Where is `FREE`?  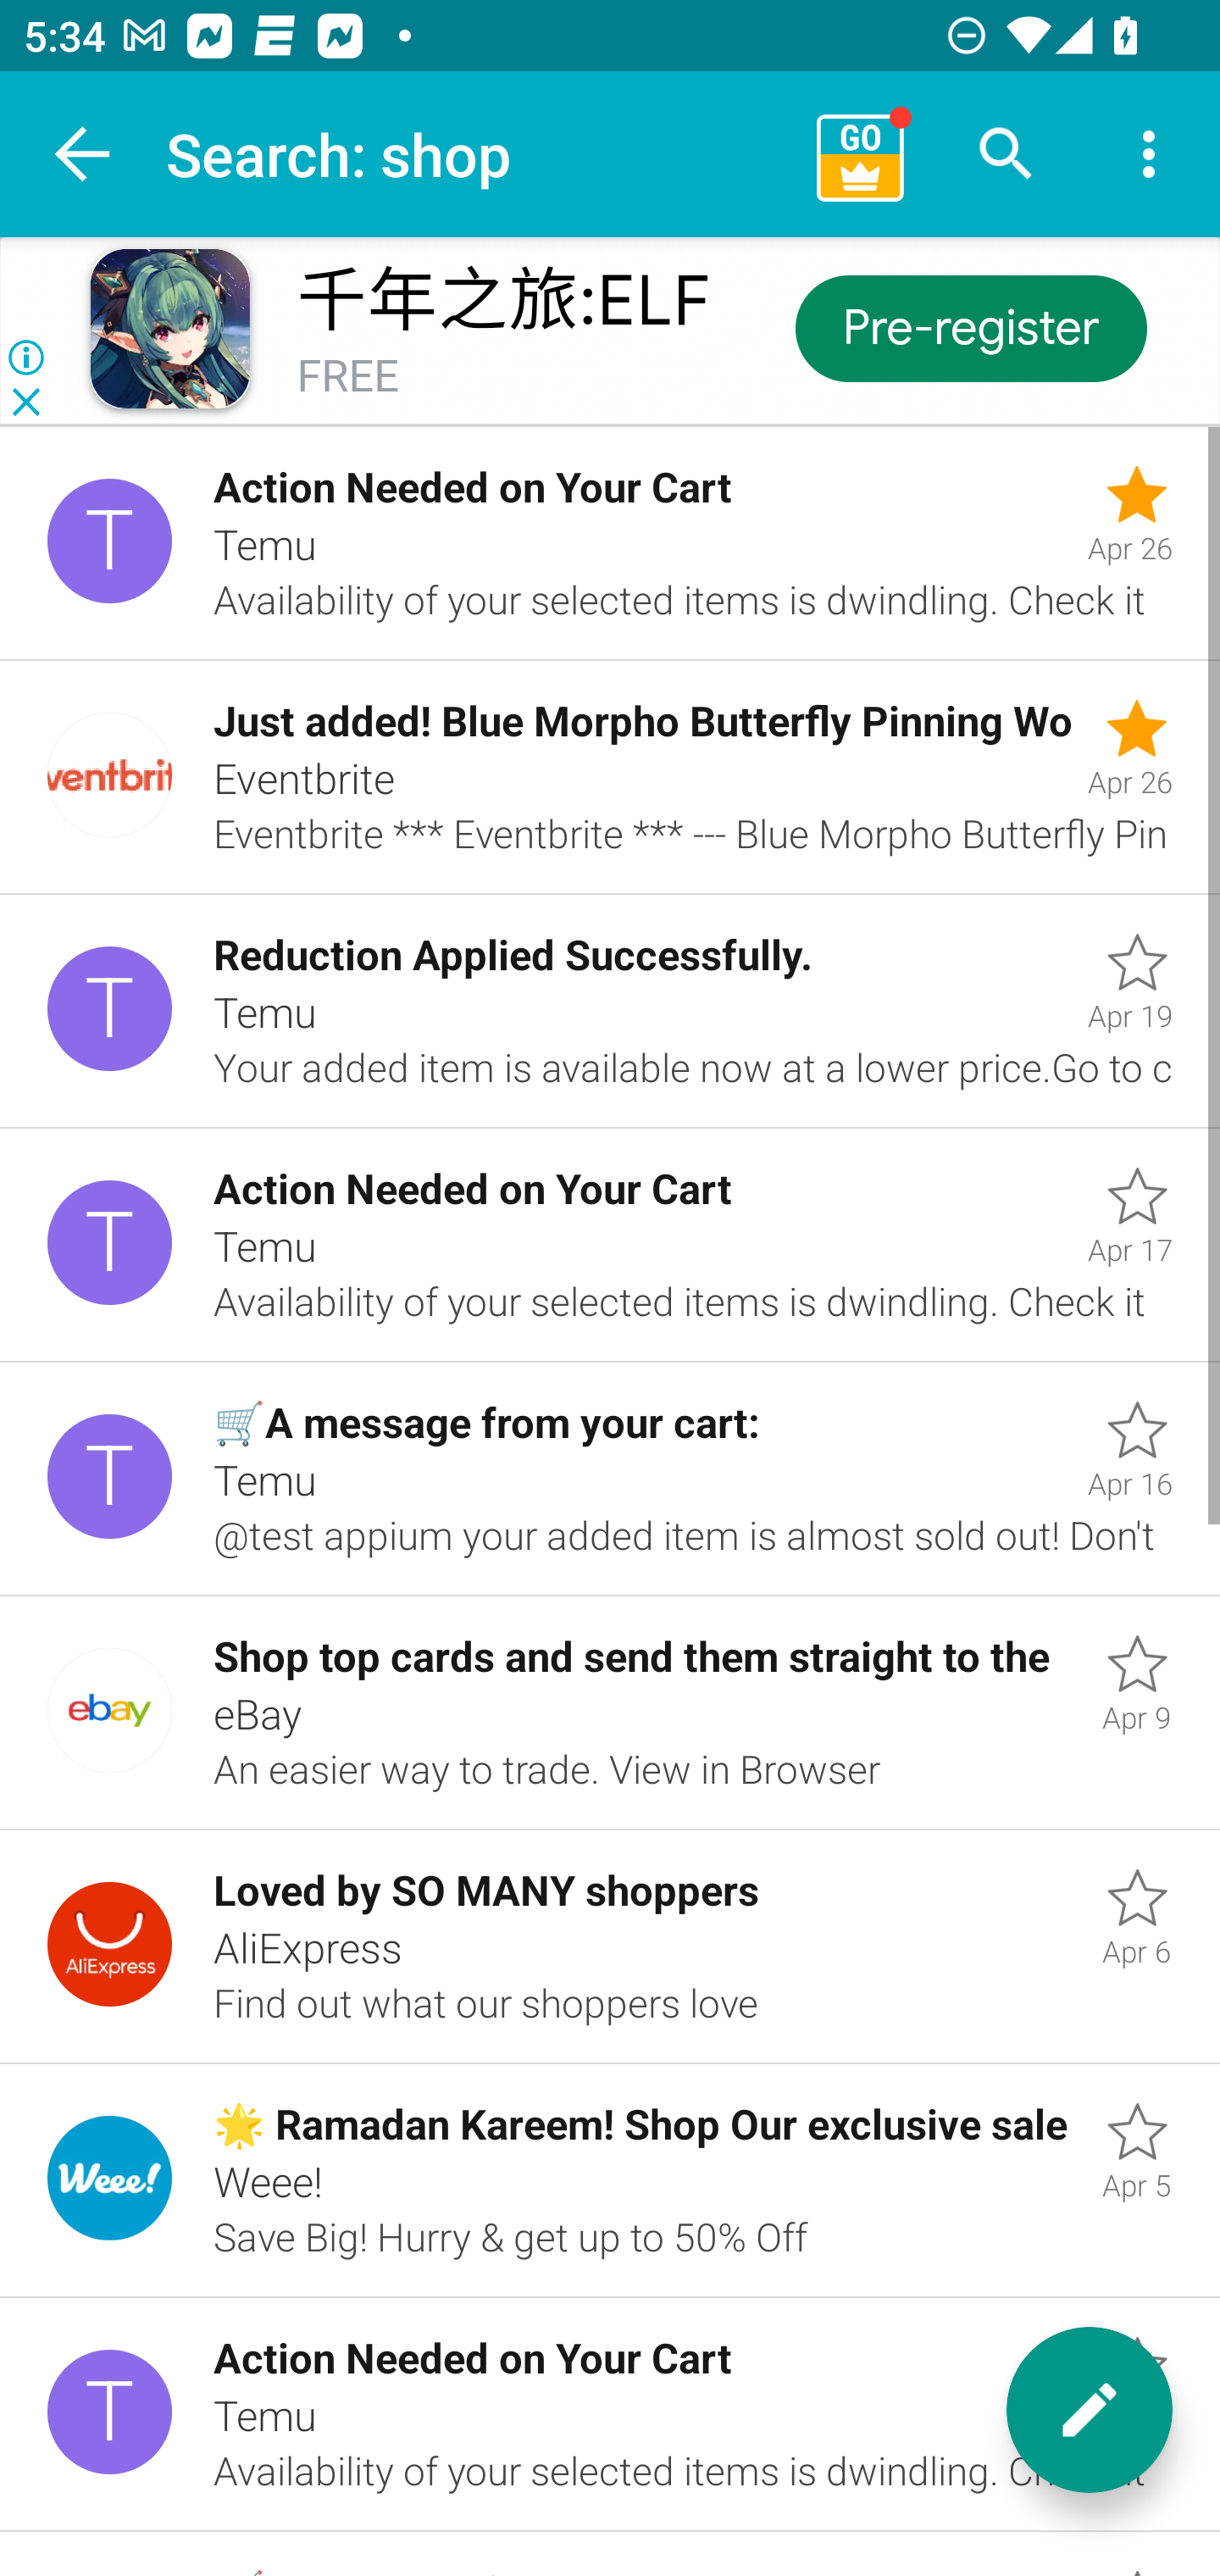
FREE is located at coordinates (347, 378).